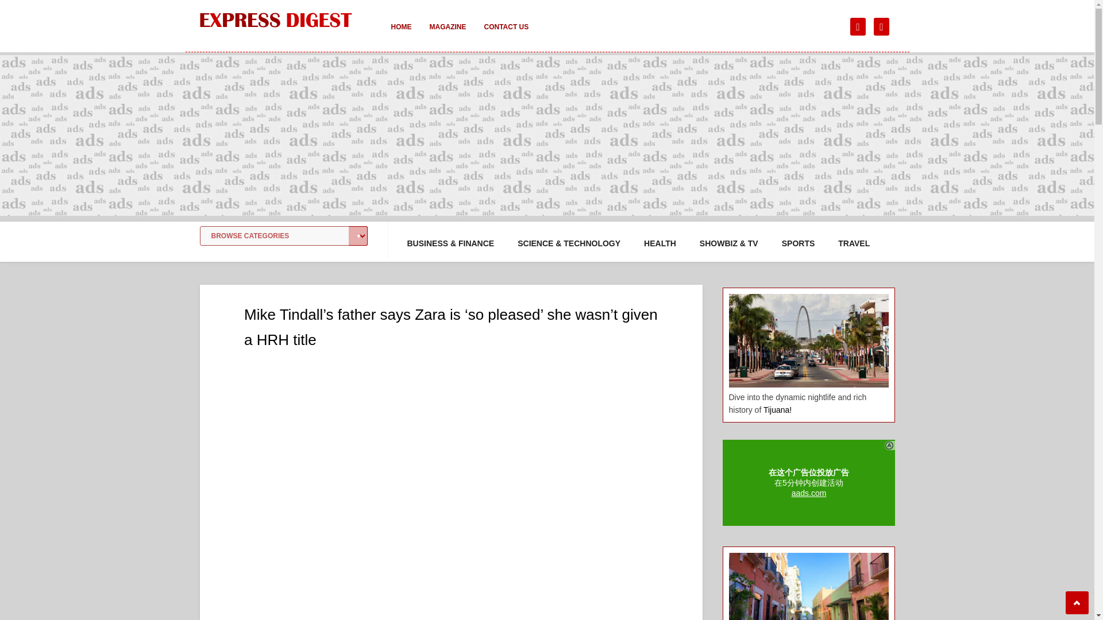 The height and width of the screenshot is (620, 1103). Describe the element at coordinates (777, 410) in the screenshot. I see `Tijuana!` at that location.